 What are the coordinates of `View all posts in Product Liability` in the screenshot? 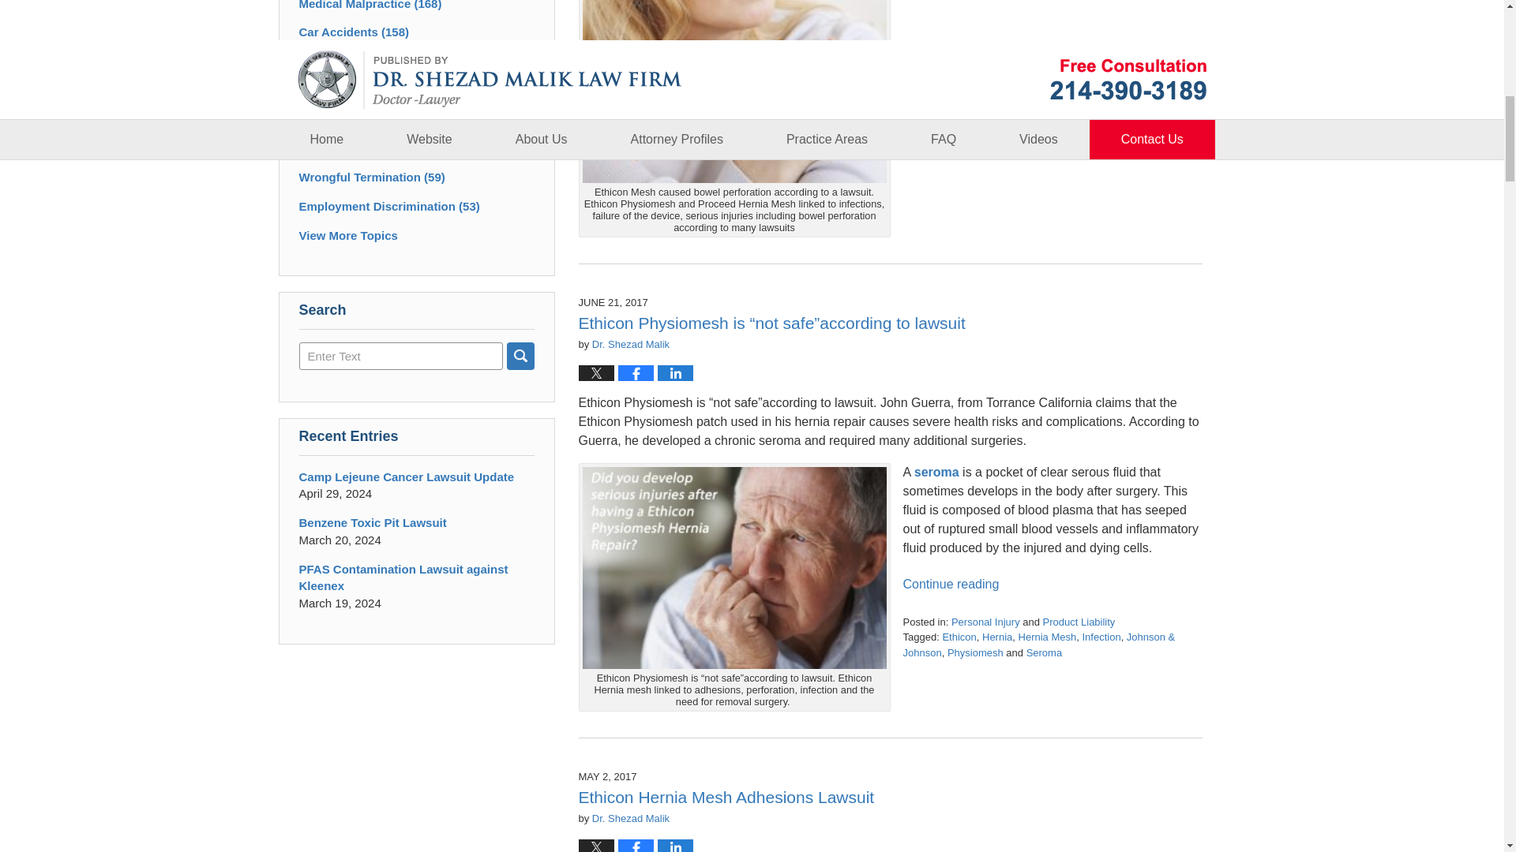 It's located at (1079, 622).